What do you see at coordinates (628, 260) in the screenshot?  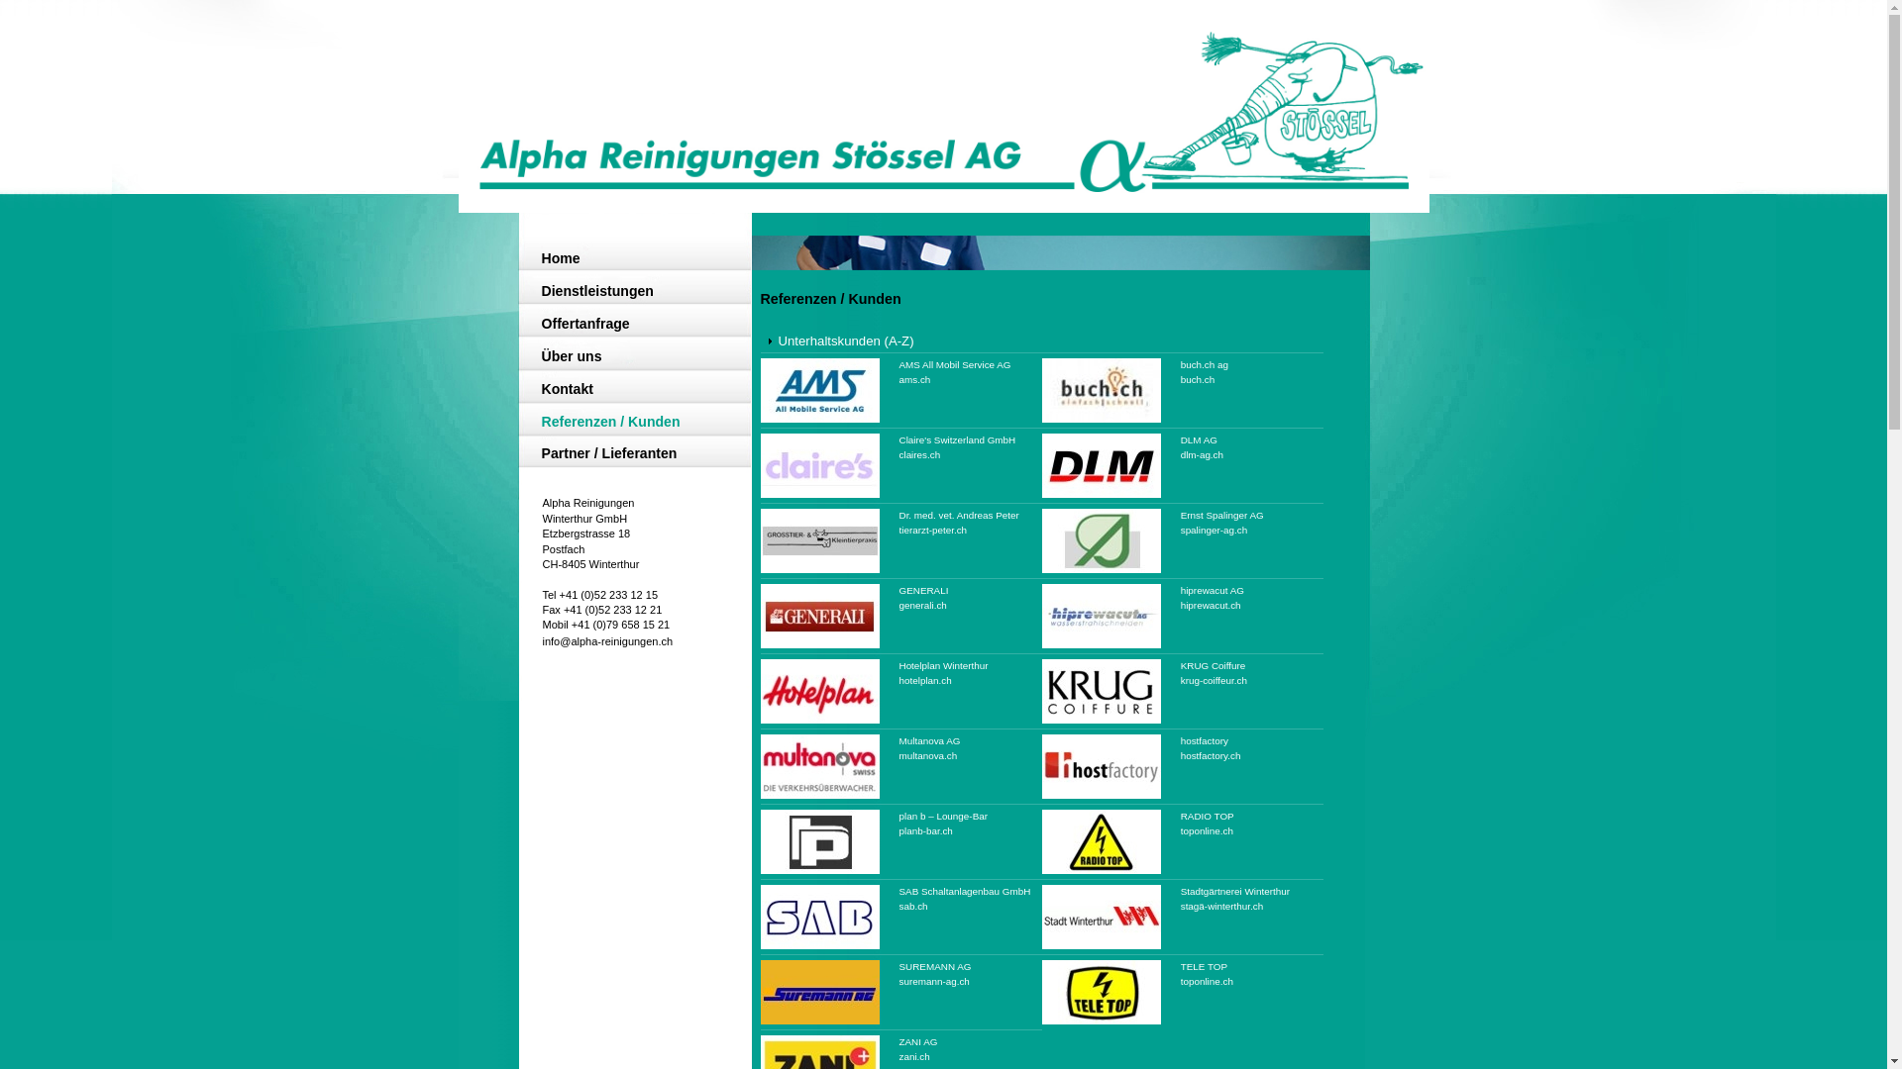 I see `Home` at bounding box center [628, 260].